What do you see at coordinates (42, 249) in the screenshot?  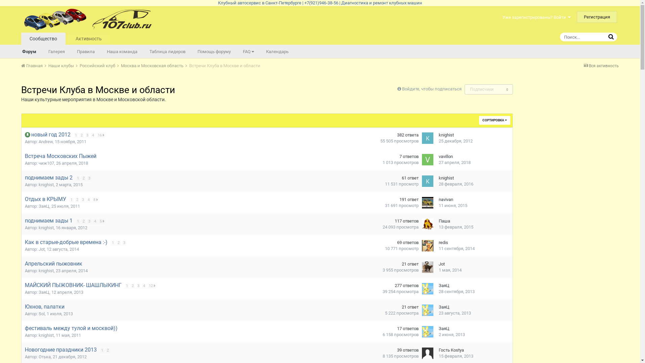 I see `Jot` at bounding box center [42, 249].